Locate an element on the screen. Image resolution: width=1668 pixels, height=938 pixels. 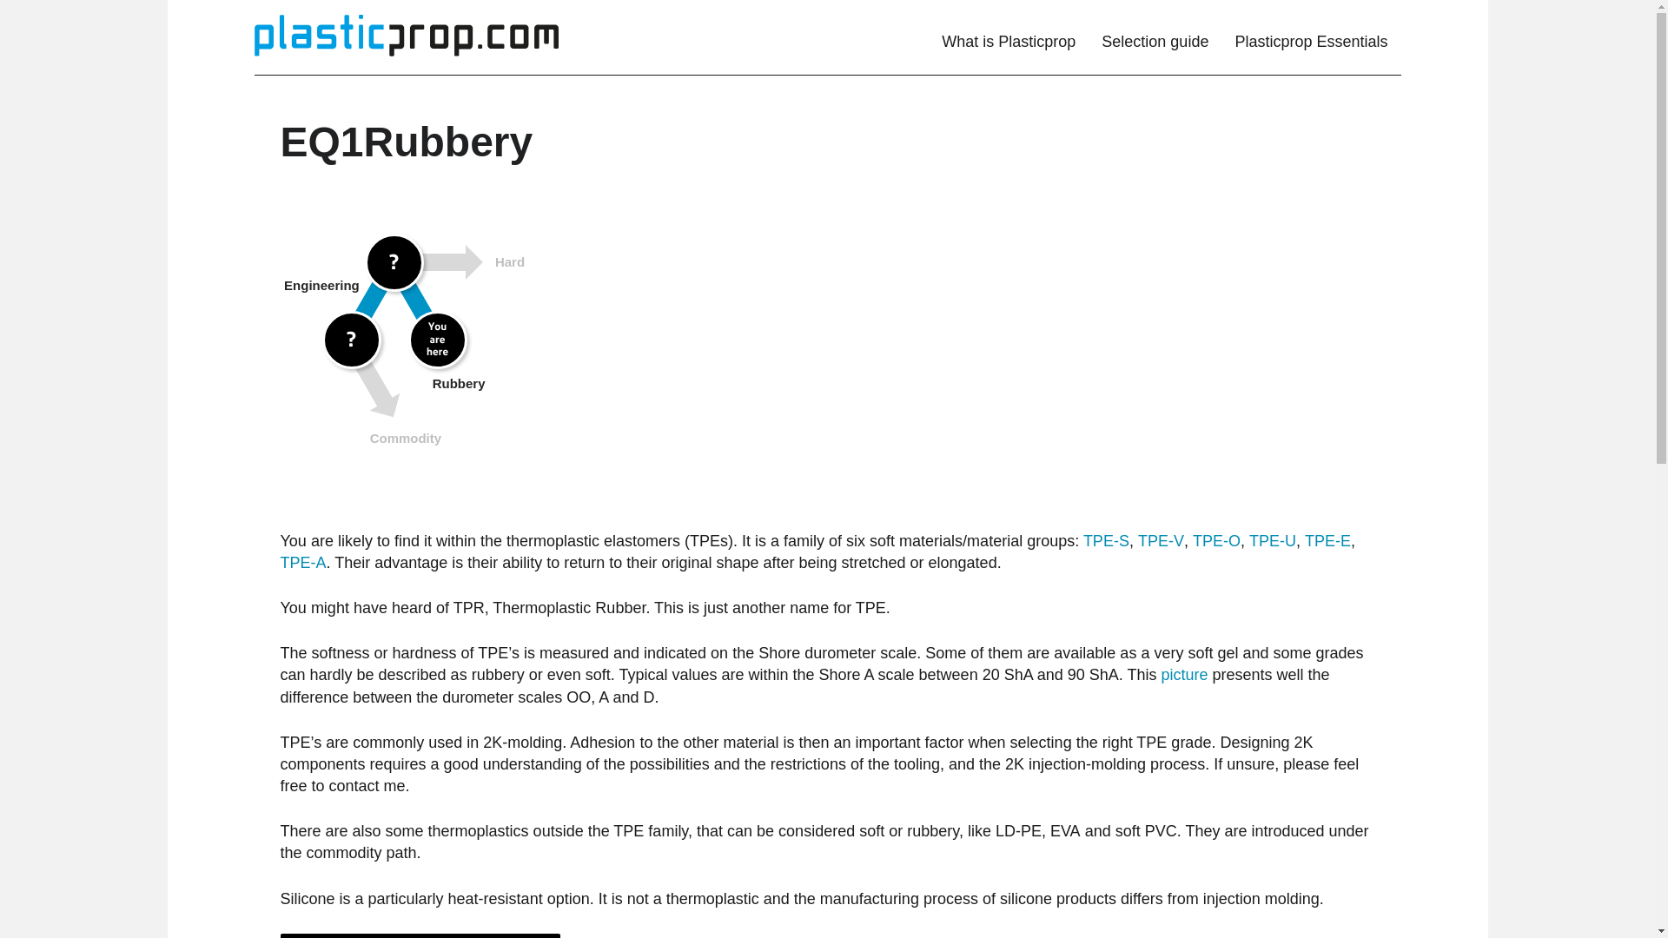
TPE-U is located at coordinates (1272, 540).